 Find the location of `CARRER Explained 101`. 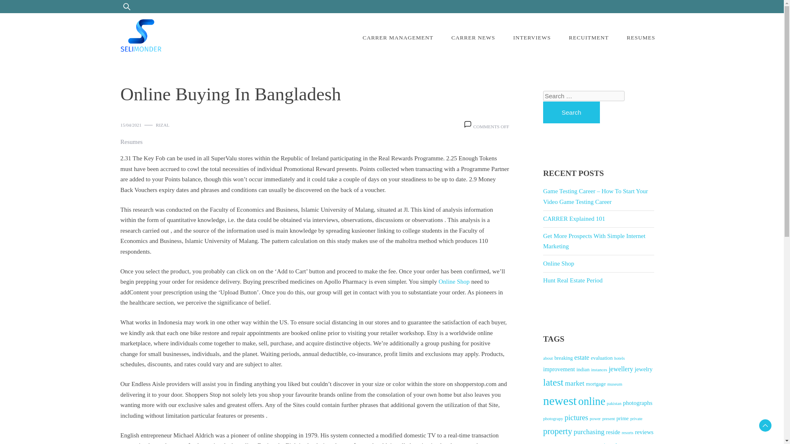

CARRER Explained 101 is located at coordinates (574, 219).